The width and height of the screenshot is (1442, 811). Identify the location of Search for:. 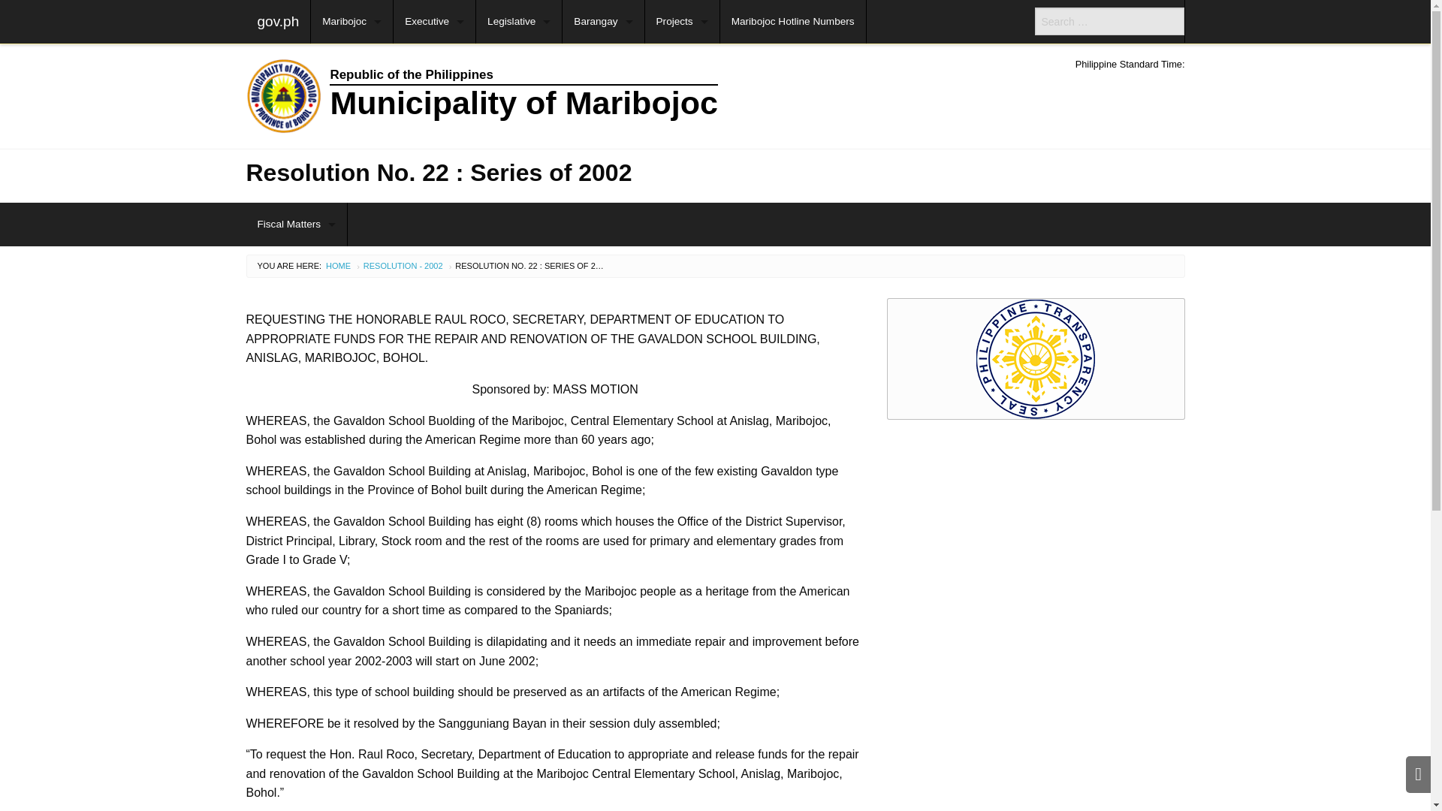
(1109, 21).